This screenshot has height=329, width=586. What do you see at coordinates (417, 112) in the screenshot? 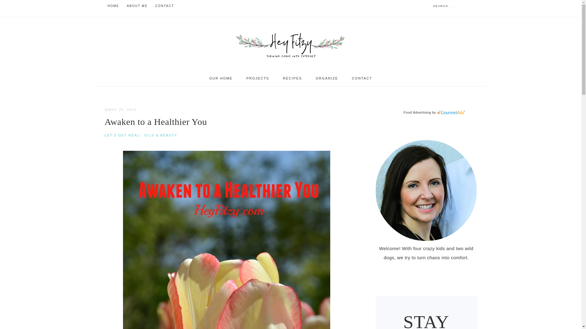
I see `Food Advertising` at bounding box center [417, 112].